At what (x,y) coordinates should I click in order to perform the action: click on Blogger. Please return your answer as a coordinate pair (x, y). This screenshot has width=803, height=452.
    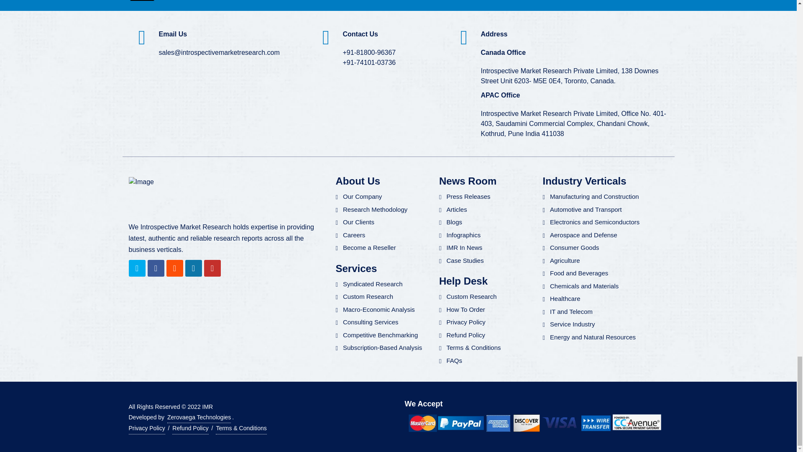
    Looking at the image, I should click on (174, 268).